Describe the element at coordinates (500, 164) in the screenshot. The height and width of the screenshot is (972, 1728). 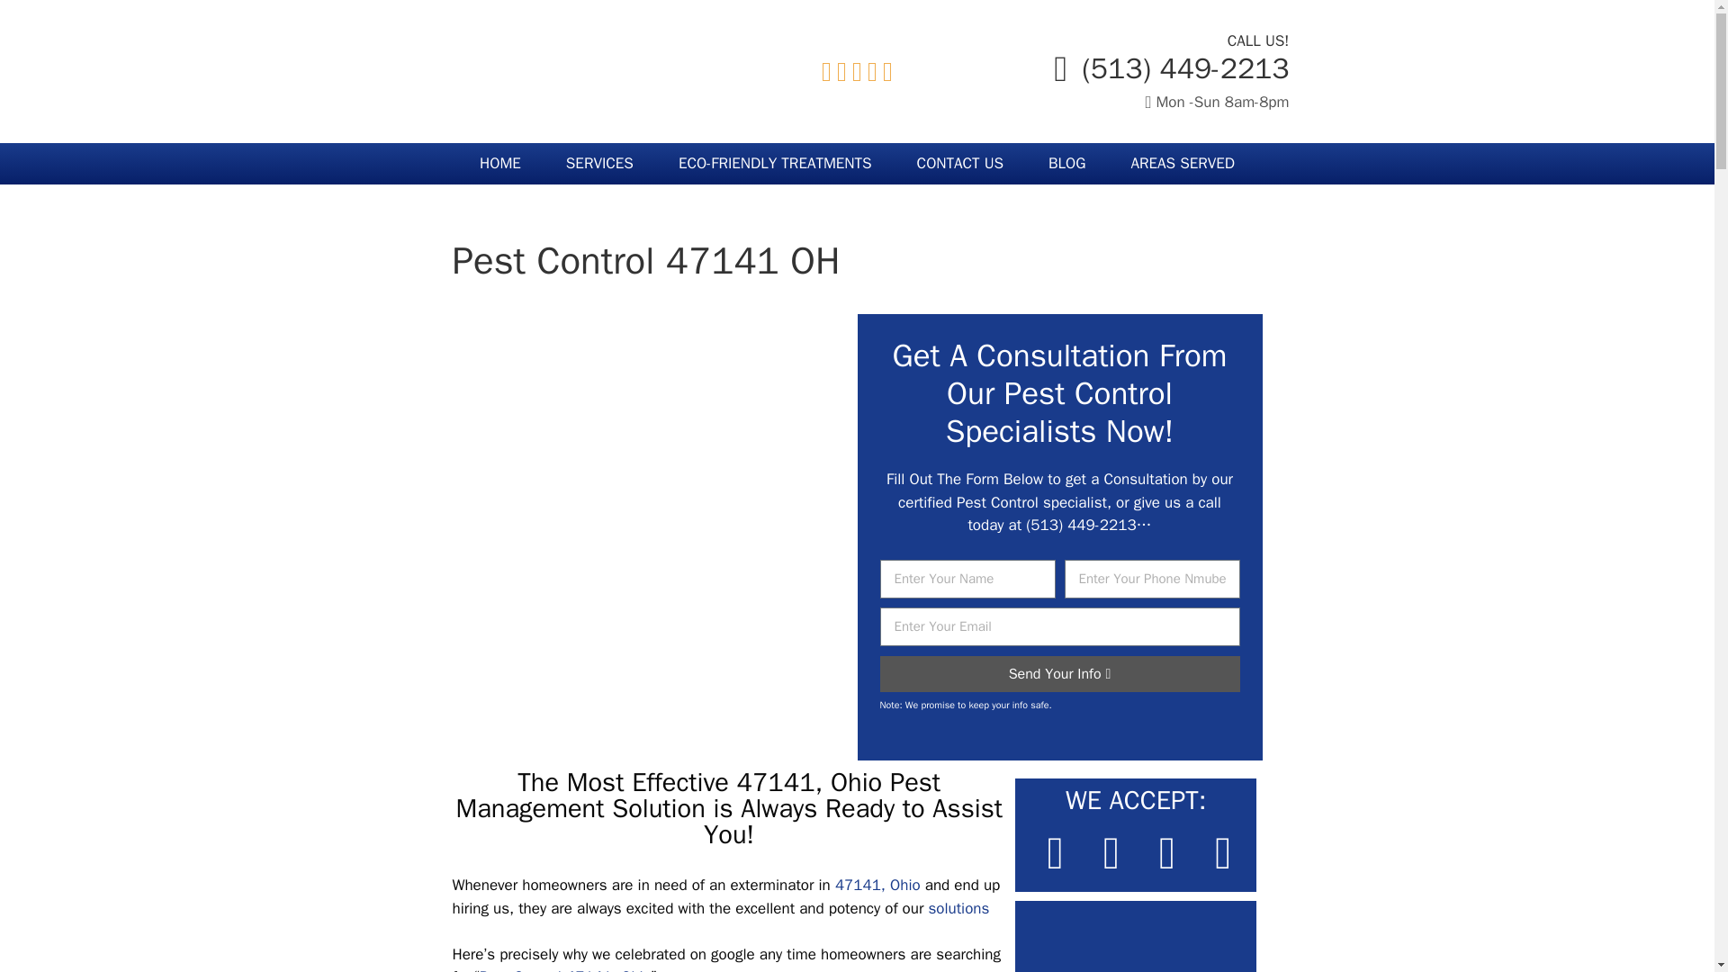
I see `HOME` at that location.